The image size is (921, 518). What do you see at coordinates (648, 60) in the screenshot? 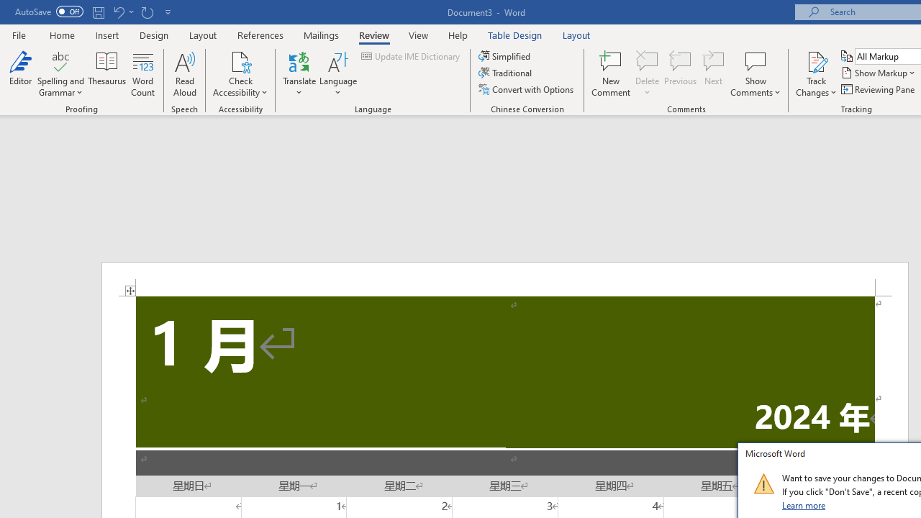
I see `Delete` at bounding box center [648, 60].